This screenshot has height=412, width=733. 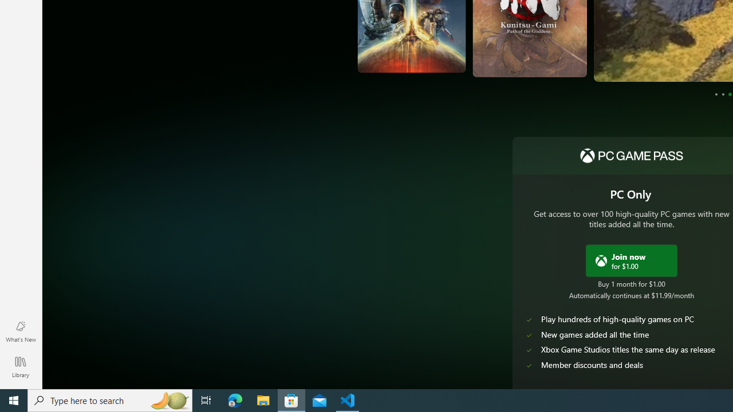 What do you see at coordinates (457, 48) in the screenshot?
I see `Kunitsu-Gami: Path of the Goddess` at bounding box center [457, 48].